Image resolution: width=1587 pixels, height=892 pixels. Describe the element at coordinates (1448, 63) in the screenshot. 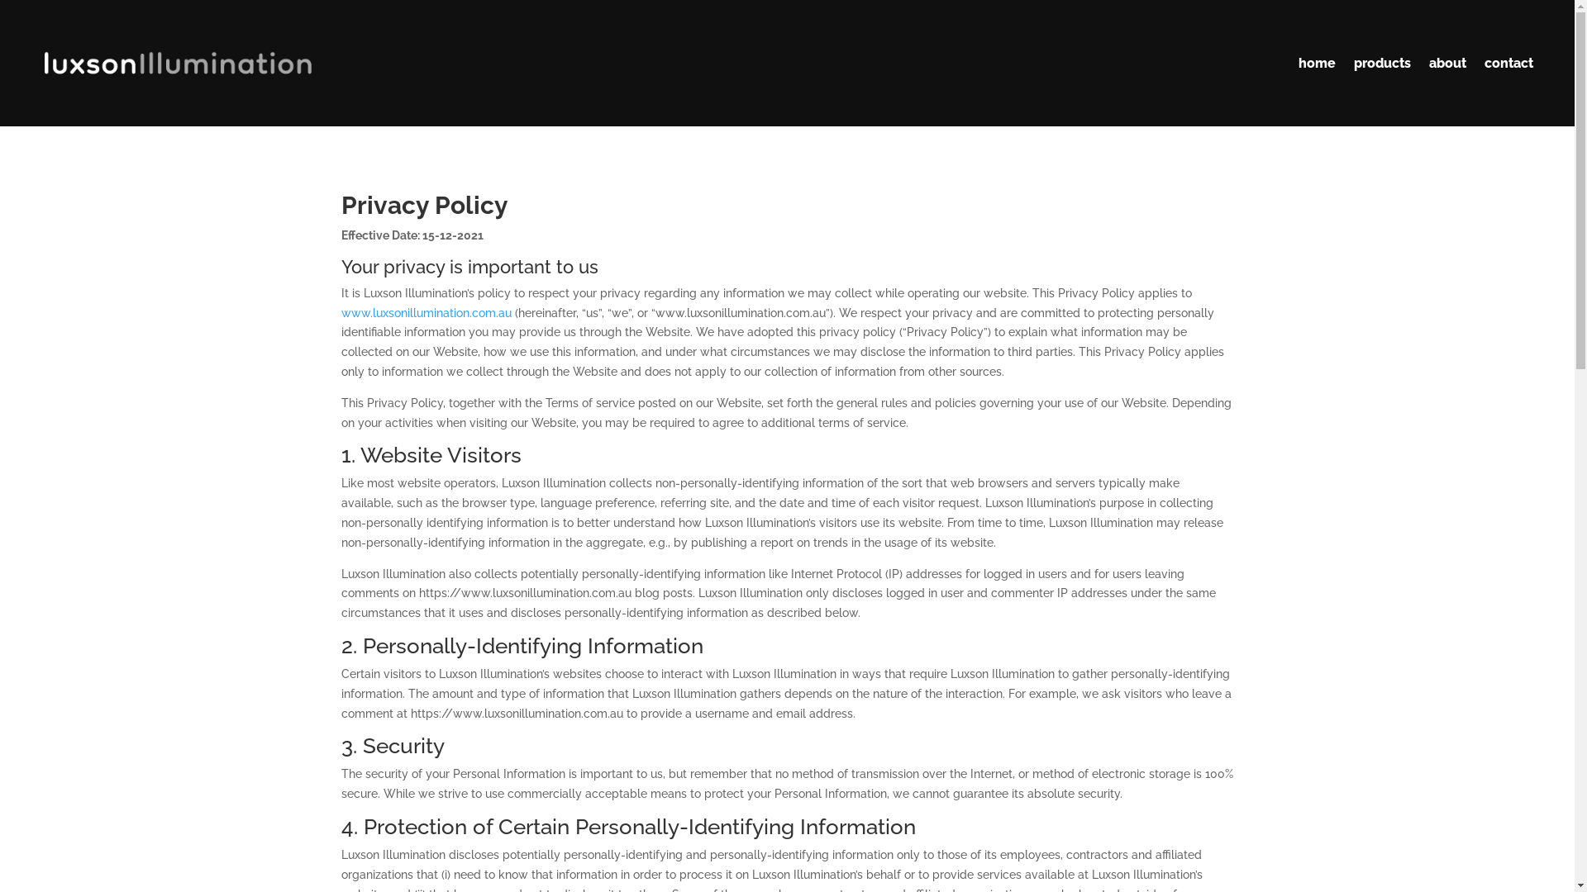

I see `about` at that location.